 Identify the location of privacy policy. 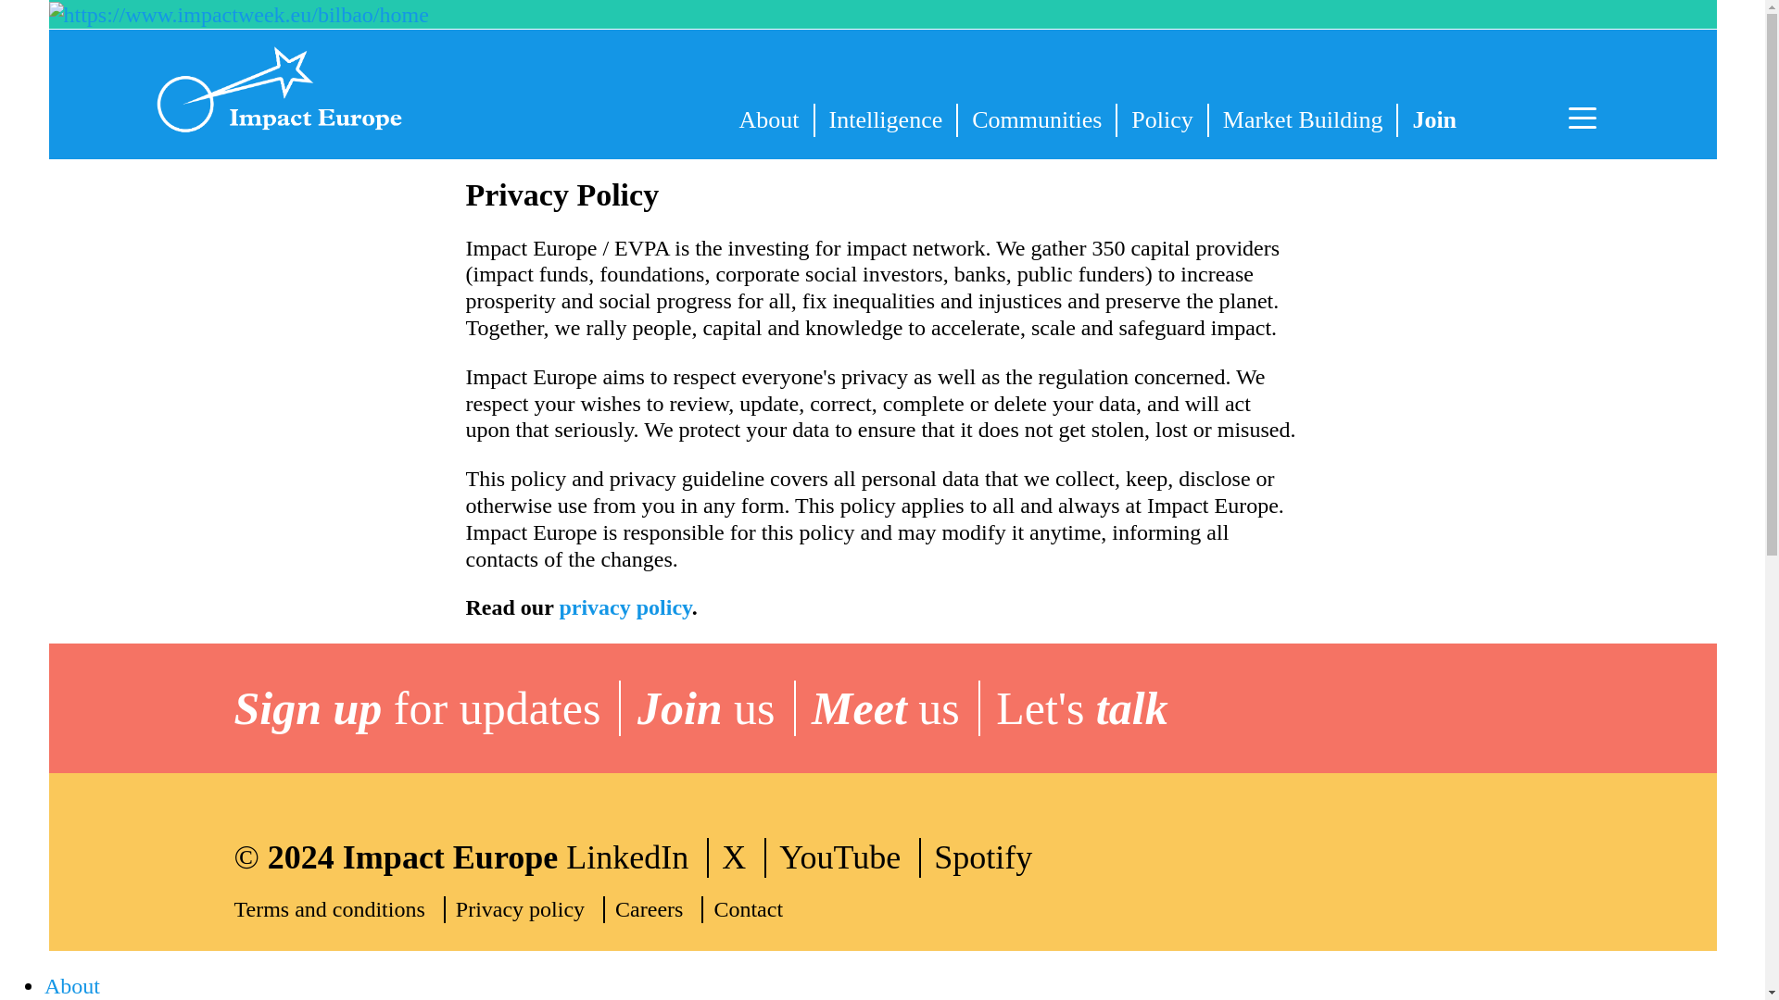
(625, 606).